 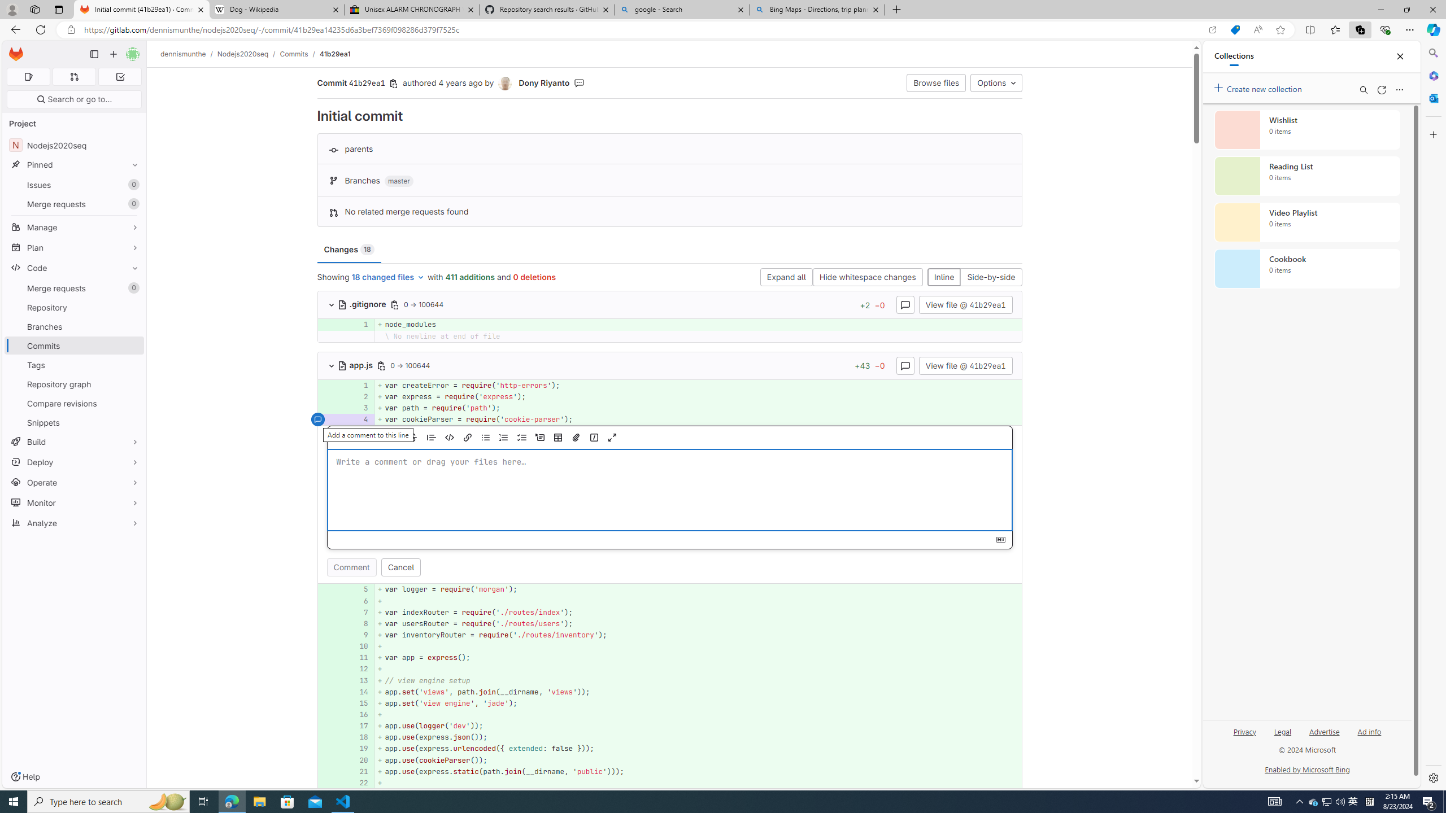 I want to click on 15, so click(x=360, y=703).